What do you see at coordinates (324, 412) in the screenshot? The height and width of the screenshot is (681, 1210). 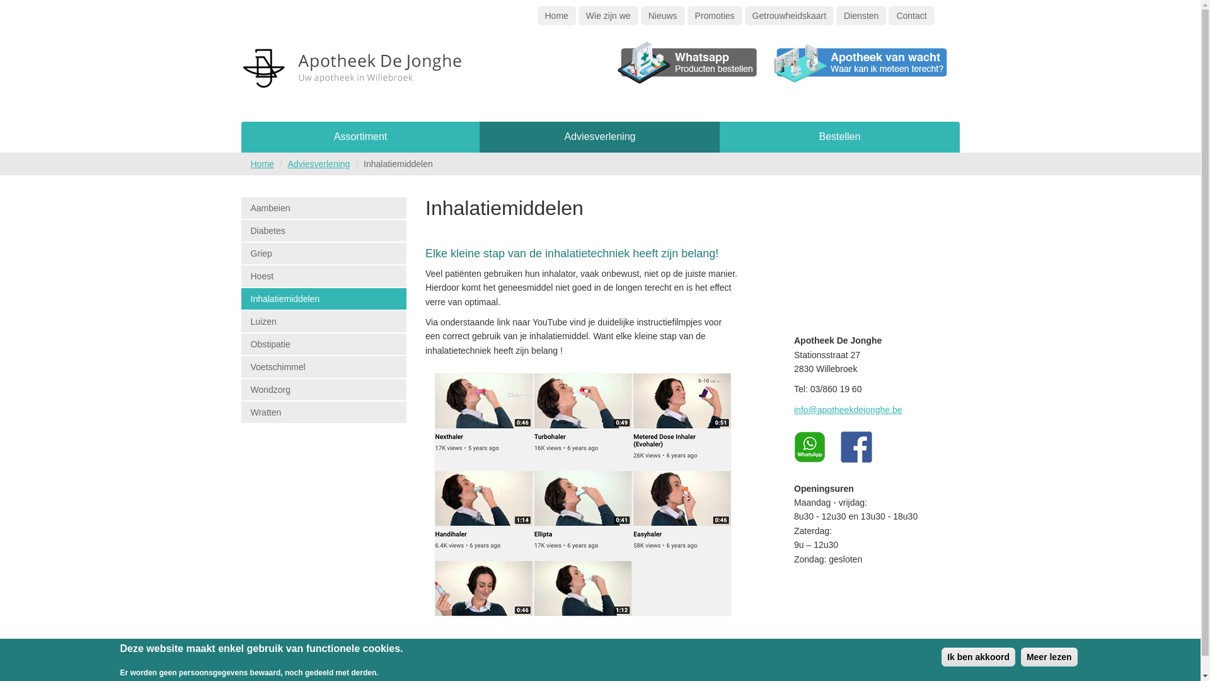 I see `Wratten` at bounding box center [324, 412].